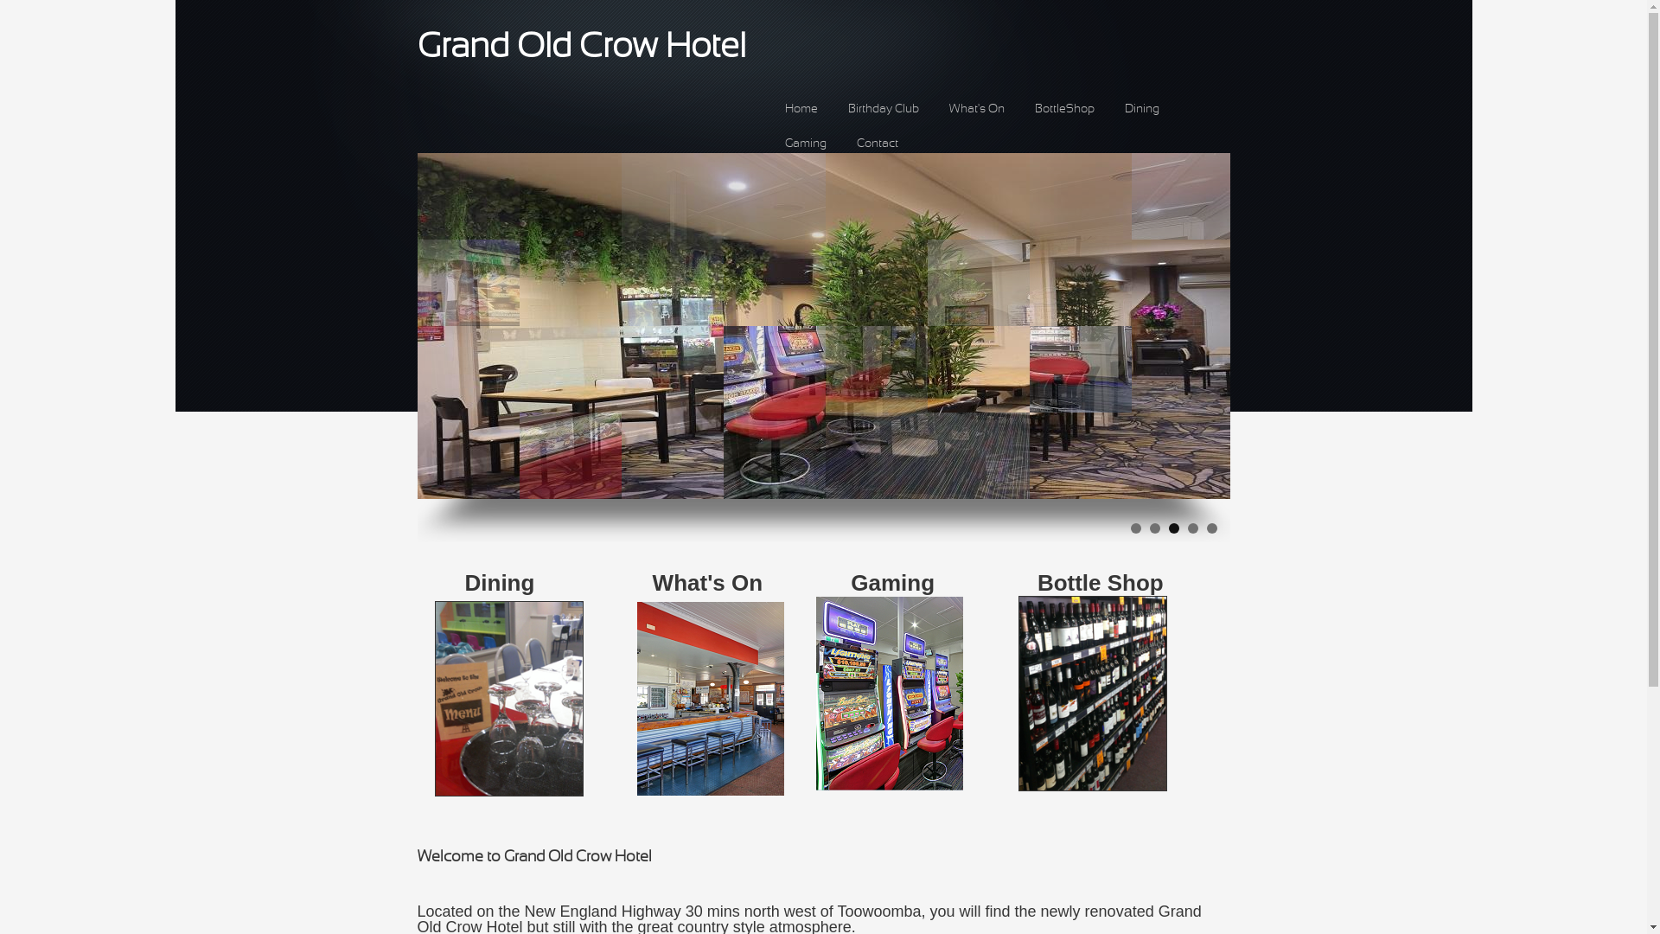 Image resolution: width=1660 pixels, height=934 pixels. Describe the element at coordinates (587, 793) in the screenshot. I see `   ` at that location.